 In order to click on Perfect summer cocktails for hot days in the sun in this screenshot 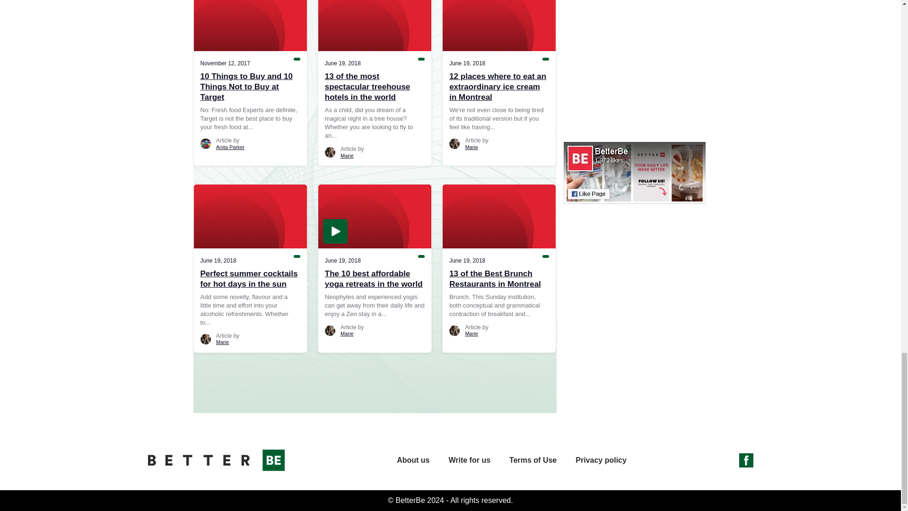, I will do `click(251, 279)`.